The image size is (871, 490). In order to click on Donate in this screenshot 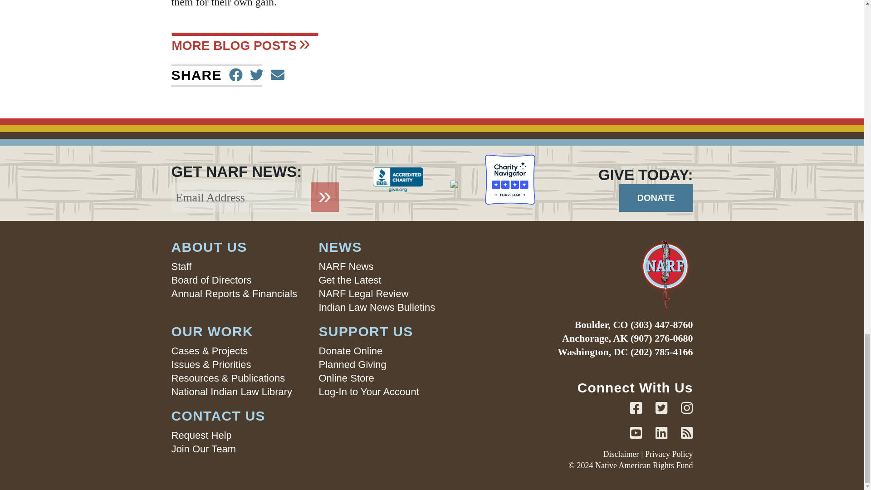, I will do `click(656, 198)`.